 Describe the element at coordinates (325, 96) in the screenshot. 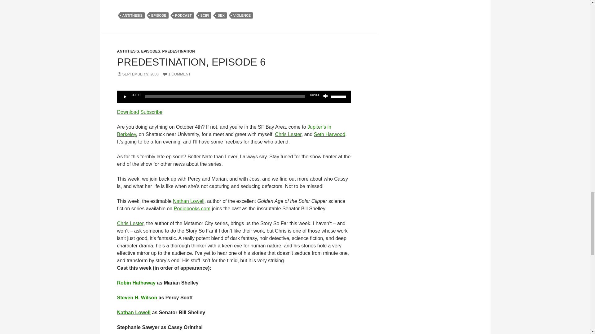

I see `Mute` at that location.